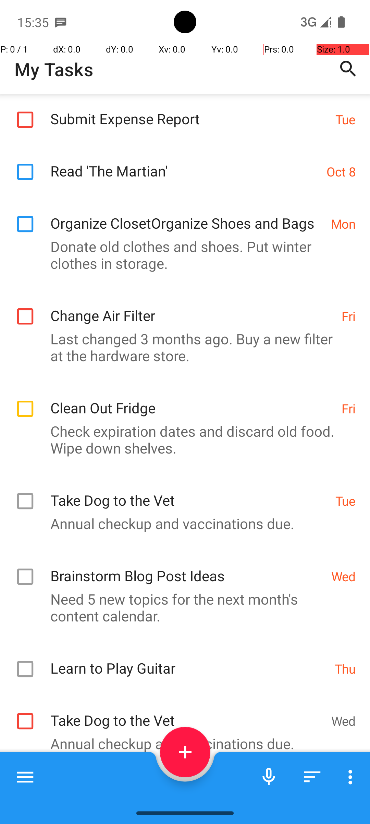 The height and width of the screenshot is (824, 370). I want to click on My Tasks, so click(54, 69).